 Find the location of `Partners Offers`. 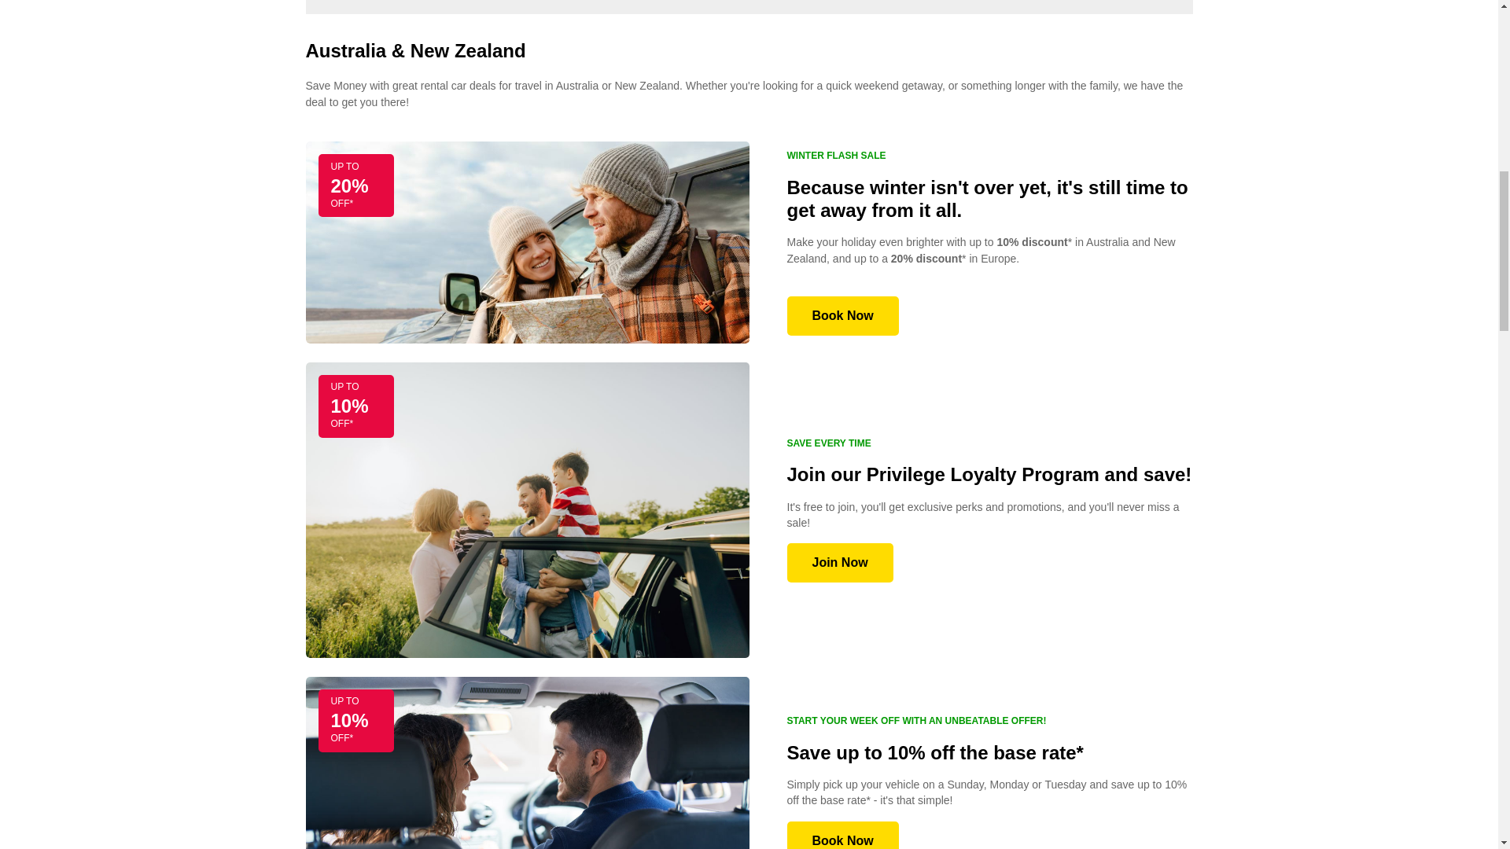

Partners Offers is located at coordinates (801, 7).